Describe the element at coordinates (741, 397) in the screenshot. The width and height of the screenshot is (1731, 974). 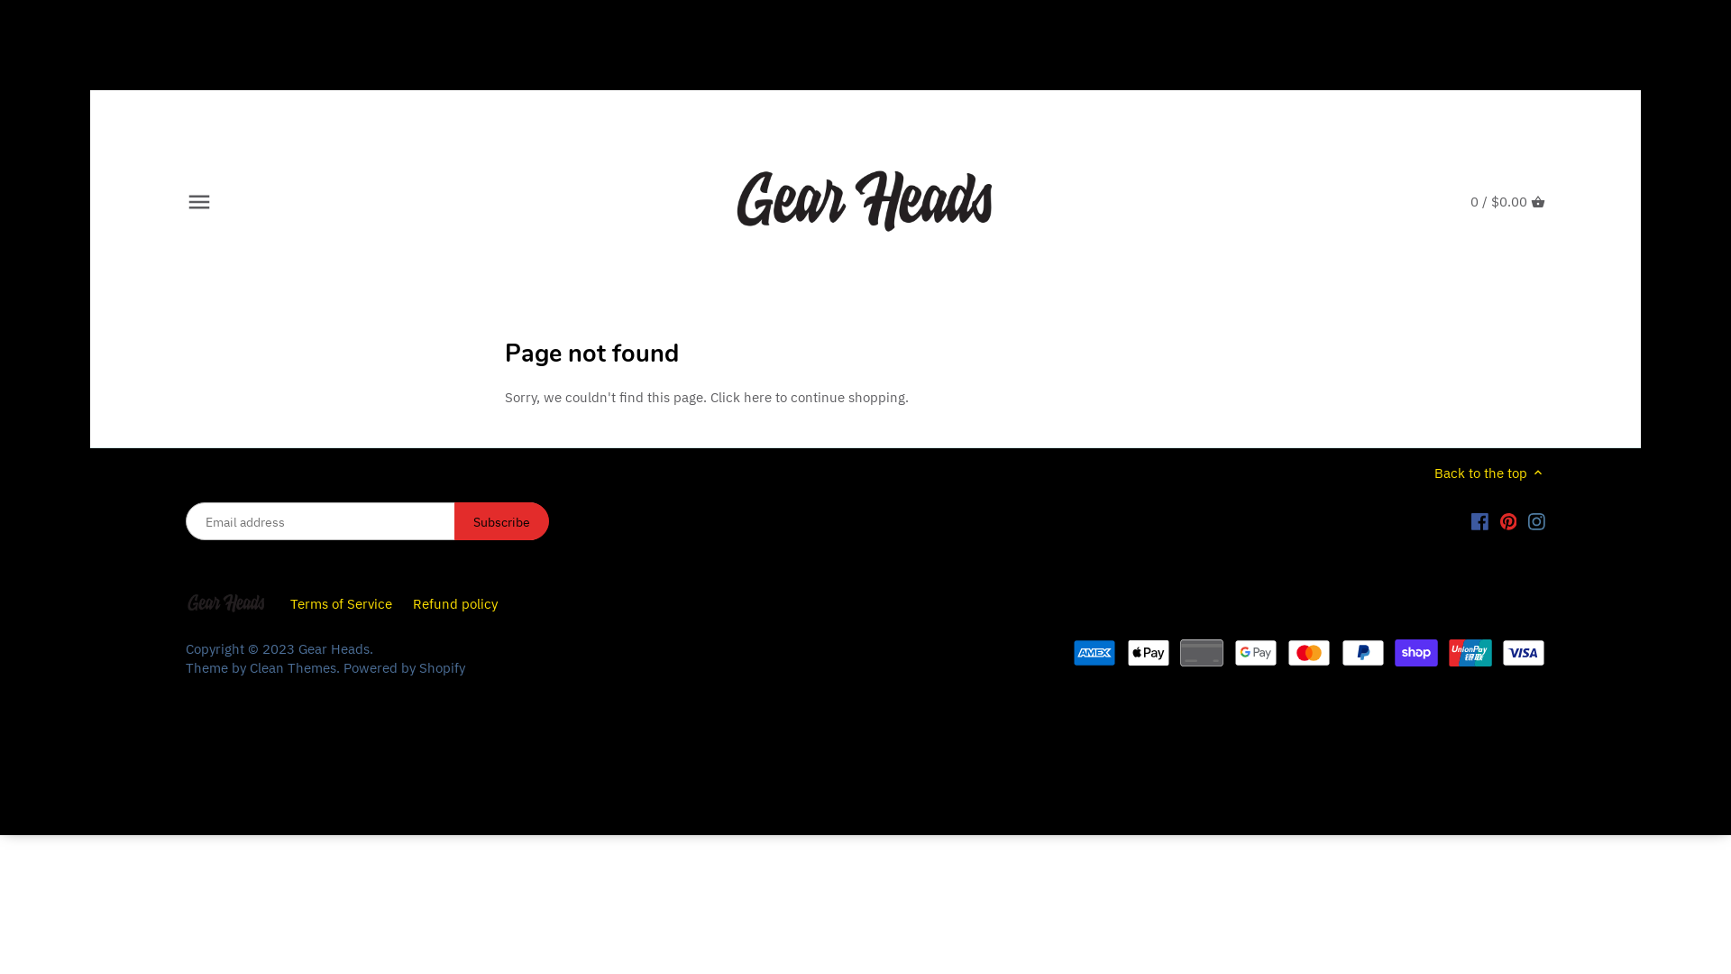
I see `Click here` at that location.